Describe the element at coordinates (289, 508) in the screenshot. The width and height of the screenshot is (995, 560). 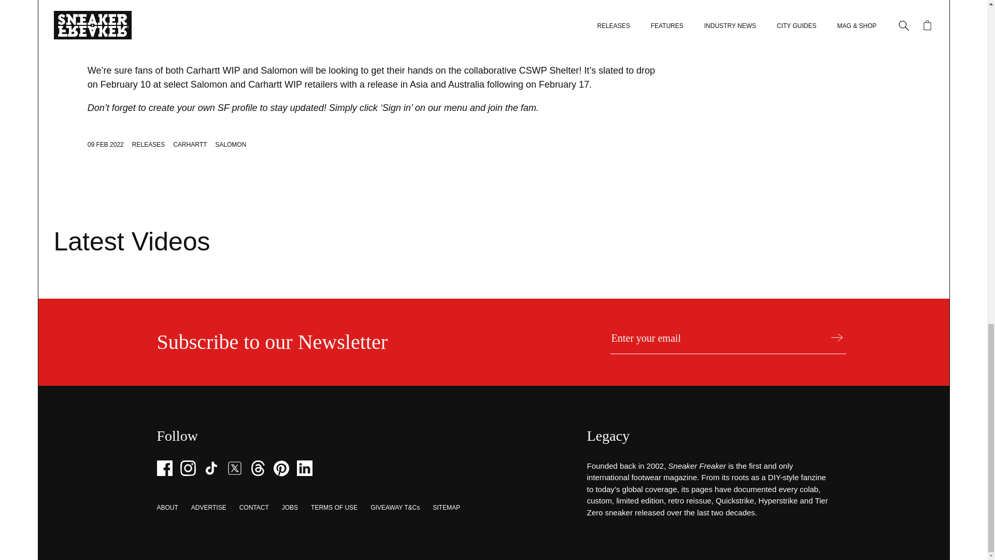
I see `JOBS` at that location.